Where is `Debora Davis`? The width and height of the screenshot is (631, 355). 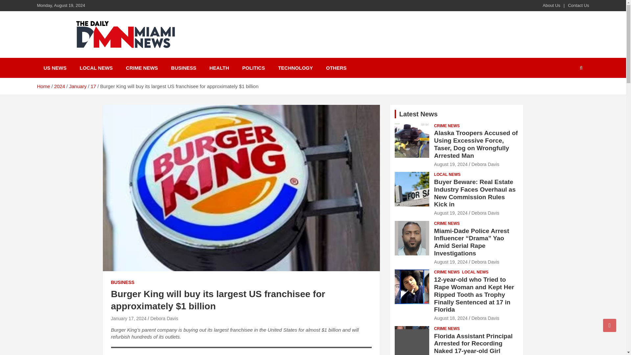 Debora Davis is located at coordinates (164, 319).